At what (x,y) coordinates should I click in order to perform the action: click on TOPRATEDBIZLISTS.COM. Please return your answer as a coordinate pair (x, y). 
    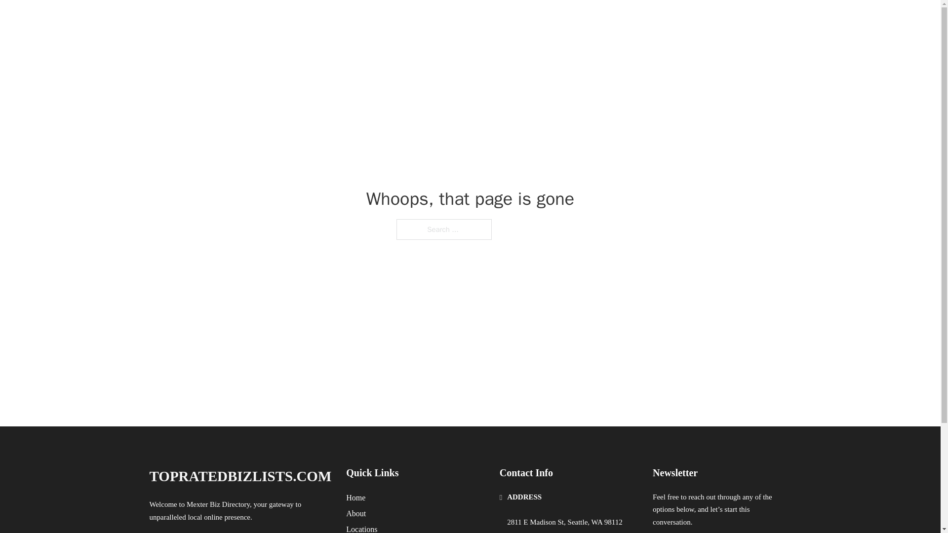
    Looking at the image, I should click on (249, 21).